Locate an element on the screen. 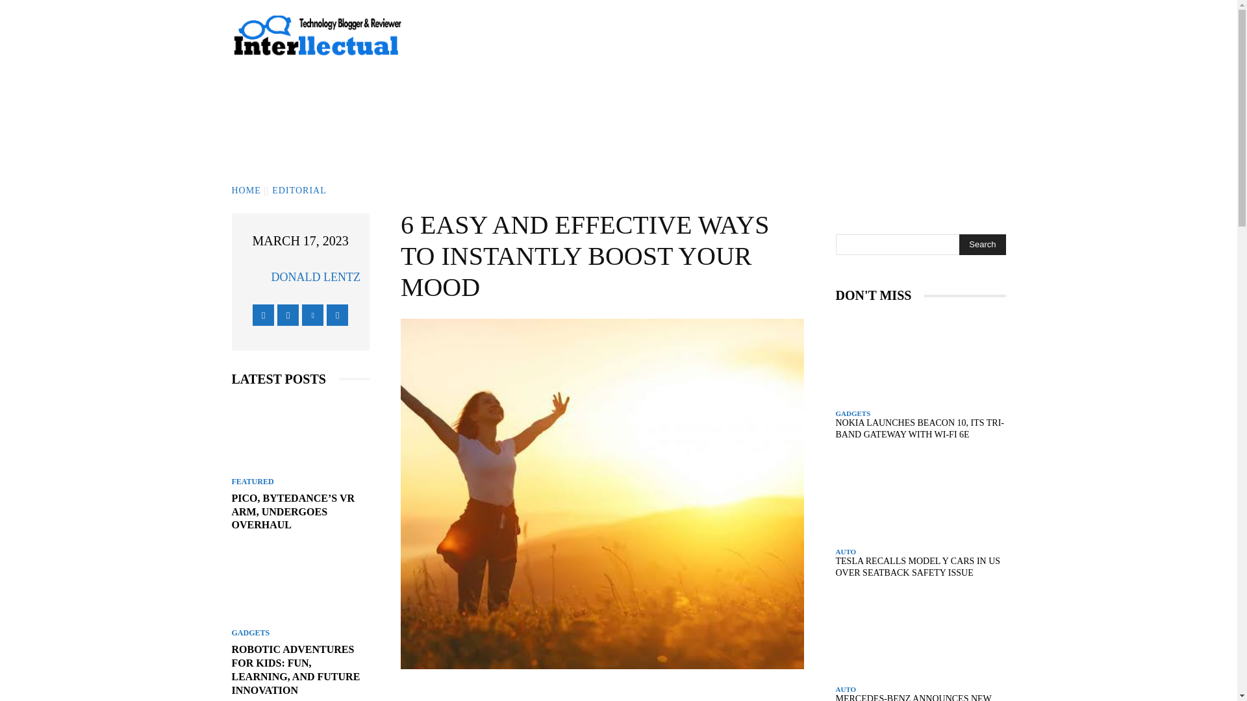 Image resolution: width=1247 pixels, height=701 pixels. DONALD LENTZ is located at coordinates (315, 277).